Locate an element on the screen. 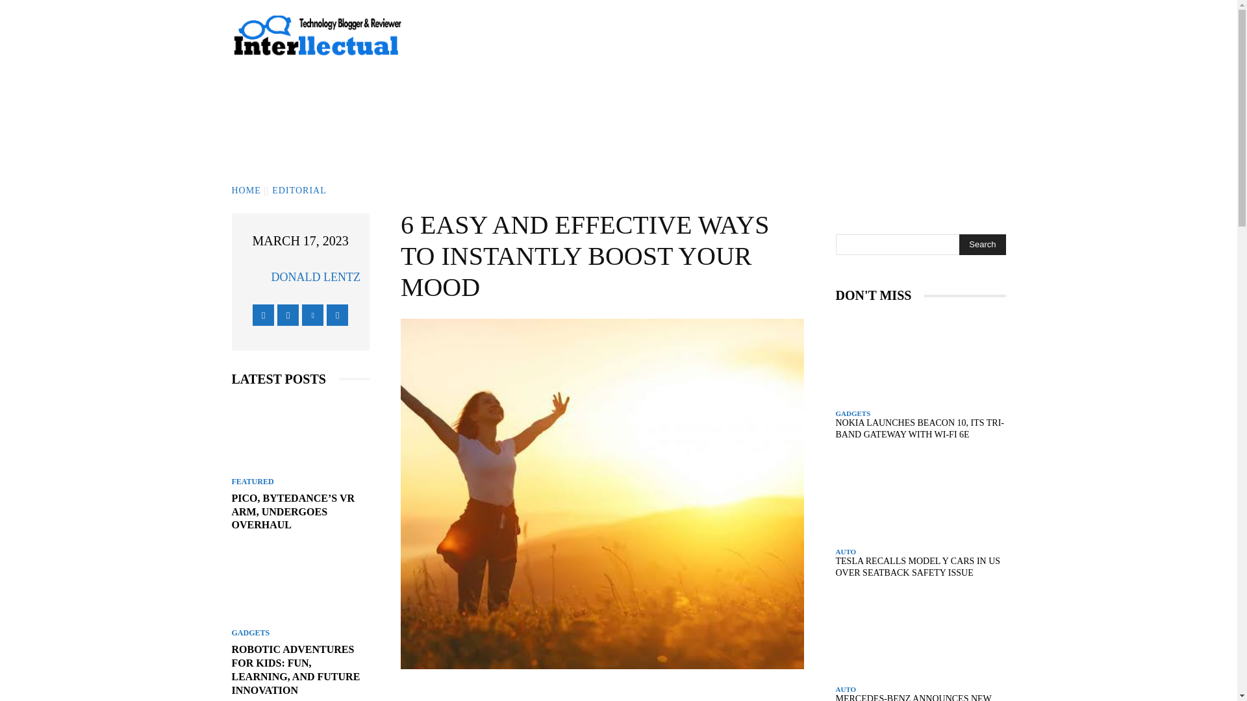 Image resolution: width=1247 pixels, height=701 pixels. DONALD LENTZ is located at coordinates (315, 277).